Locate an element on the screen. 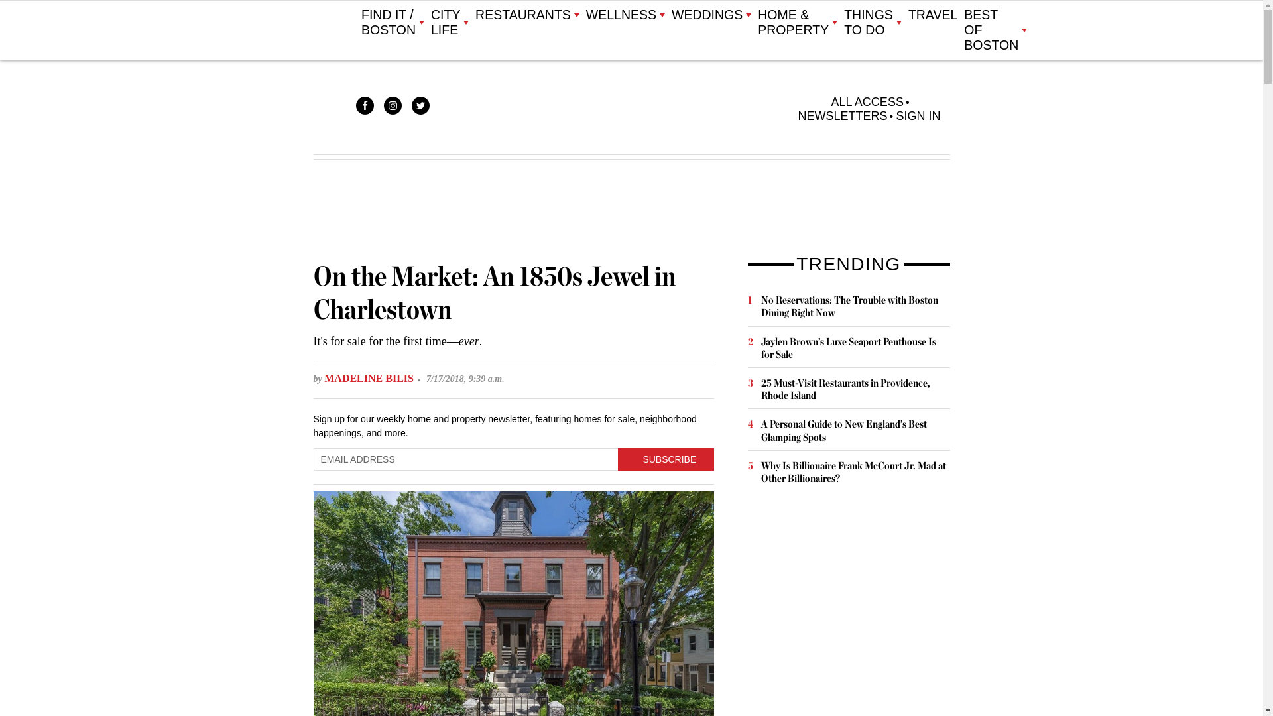 Image resolution: width=1273 pixels, height=716 pixels. 3rd party ad content is located at coordinates (631, 209).